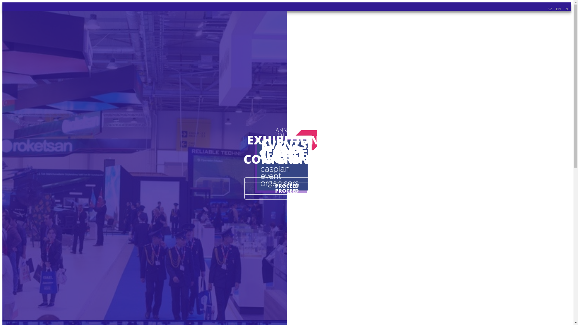 Image resolution: width=578 pixels, height=325 pixels. I want to click on AZ, so click(550, 9).